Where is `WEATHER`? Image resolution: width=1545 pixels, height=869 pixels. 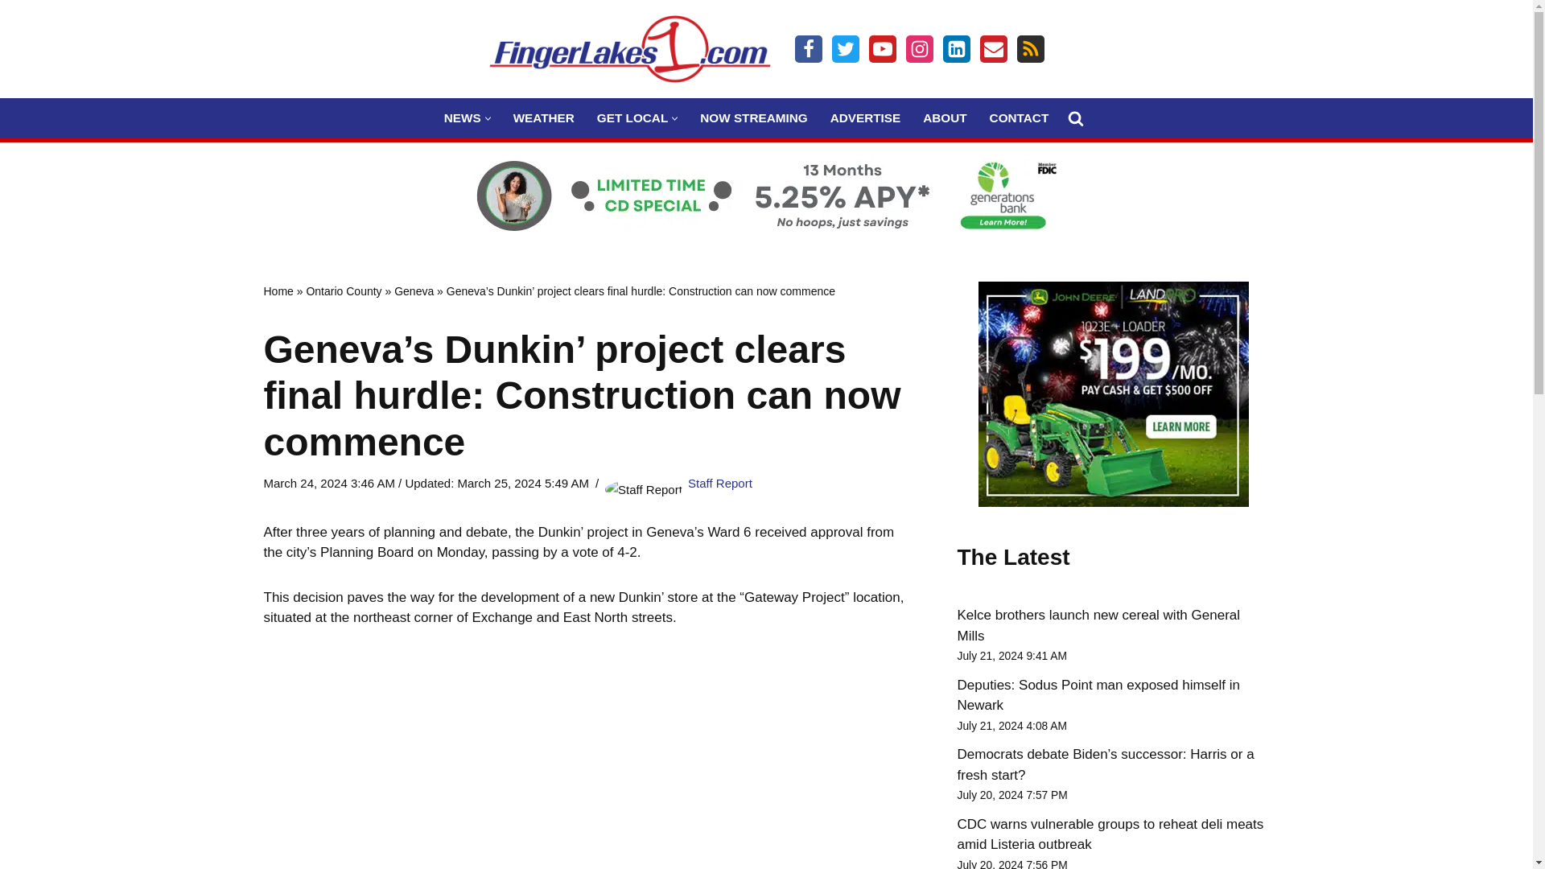 WEATHER is located at coordinates (544, 117).